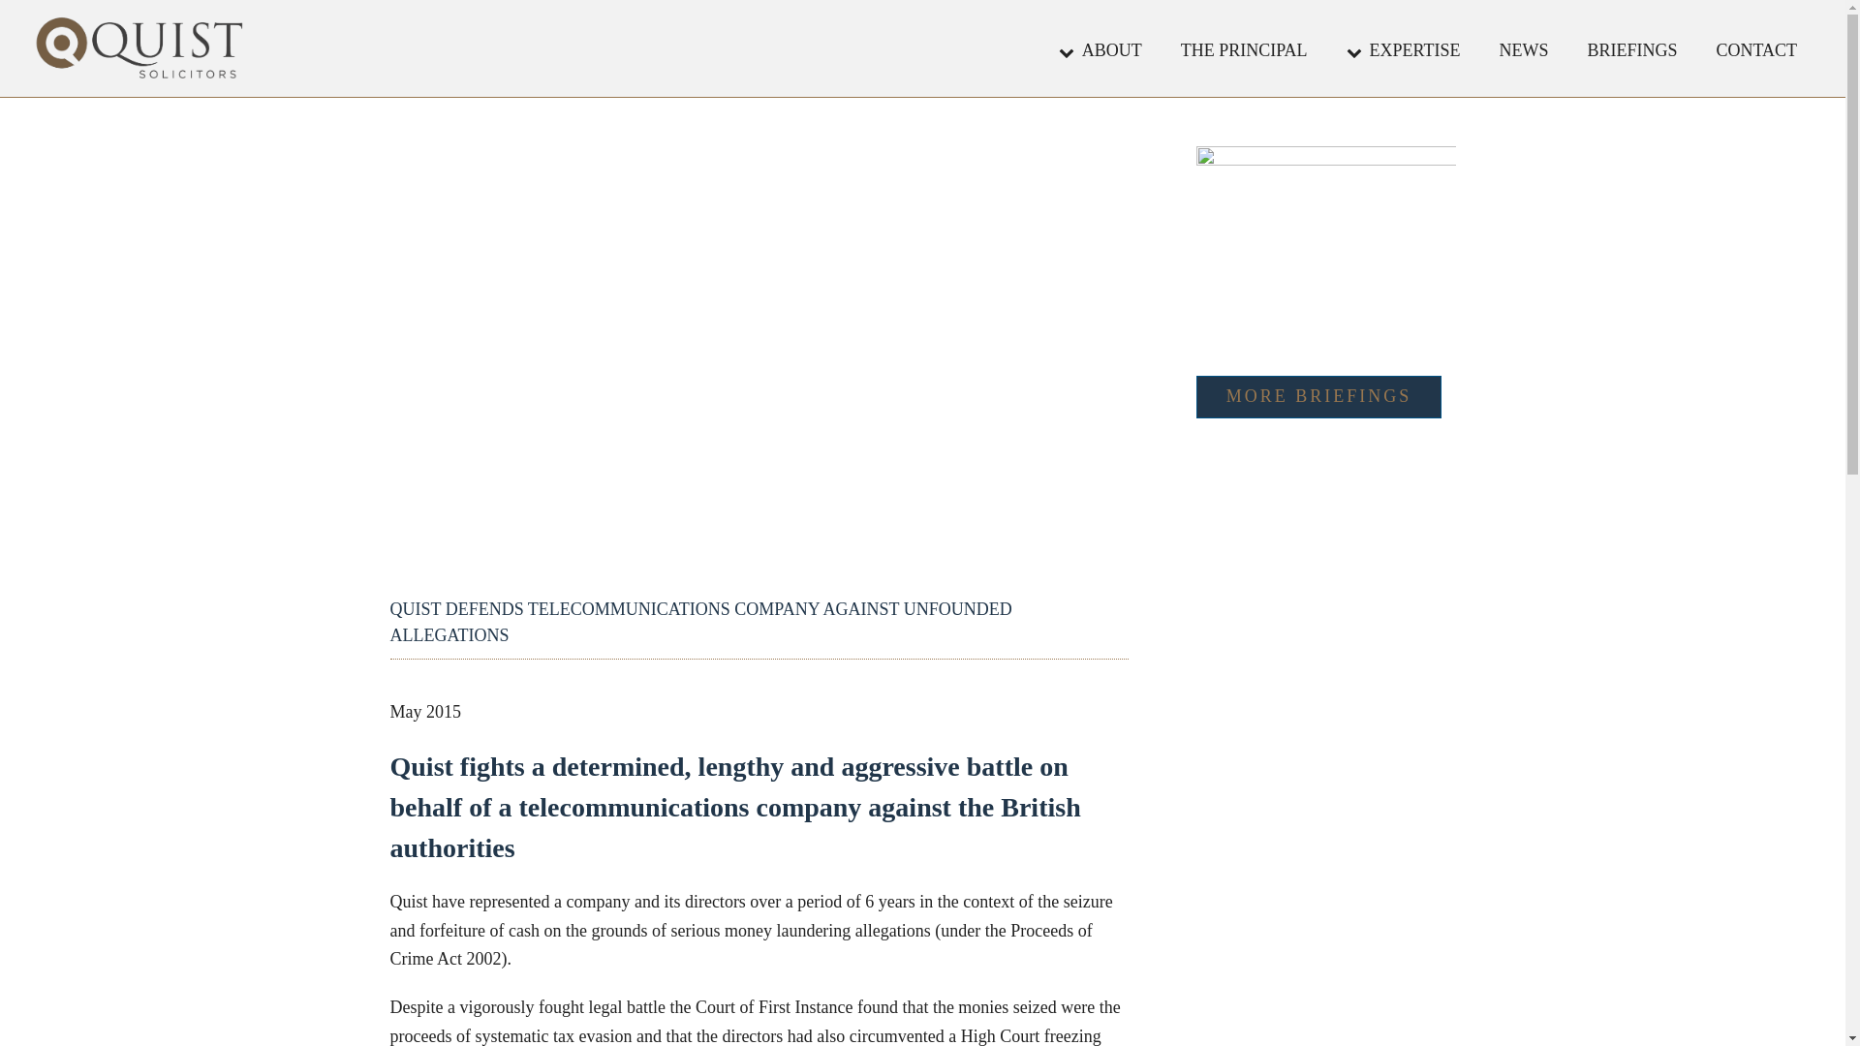  I want to click on ABOUT, so click(1100, 48).